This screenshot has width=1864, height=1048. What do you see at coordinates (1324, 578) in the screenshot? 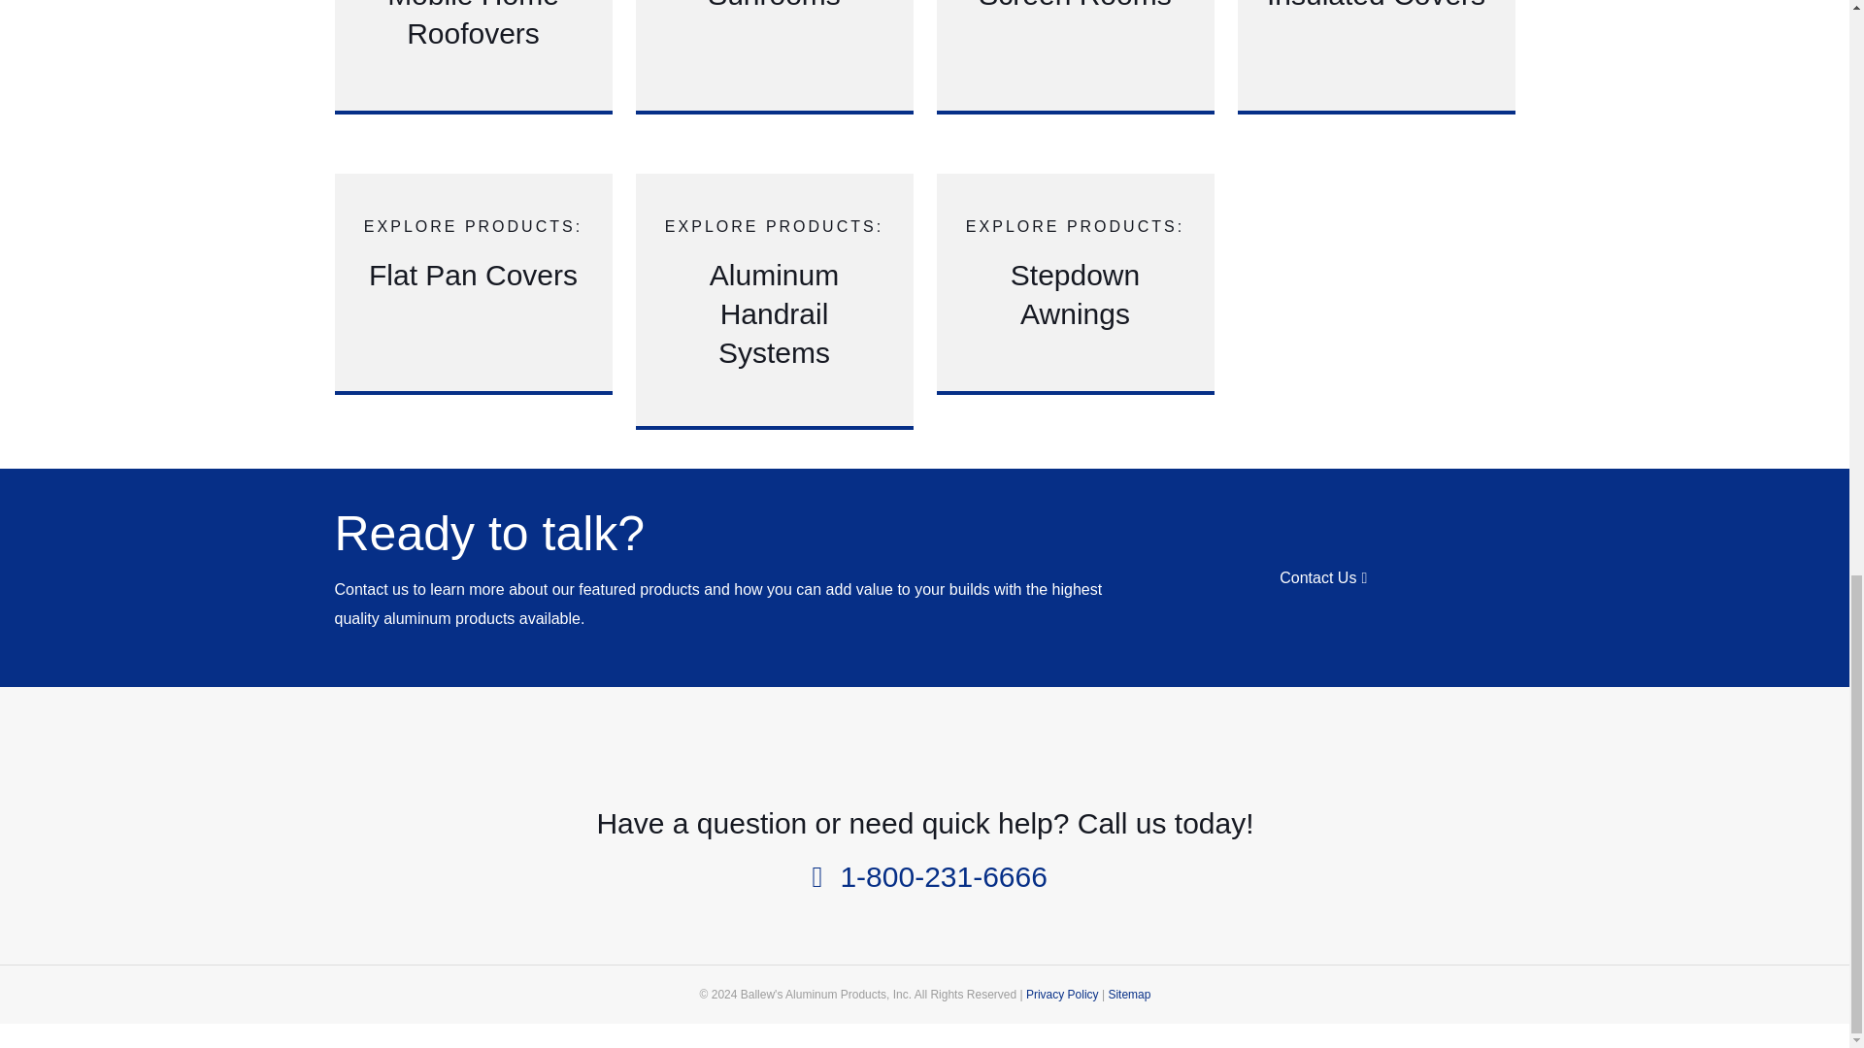
I see `Sitemap` at bounding box center [1324, 578].